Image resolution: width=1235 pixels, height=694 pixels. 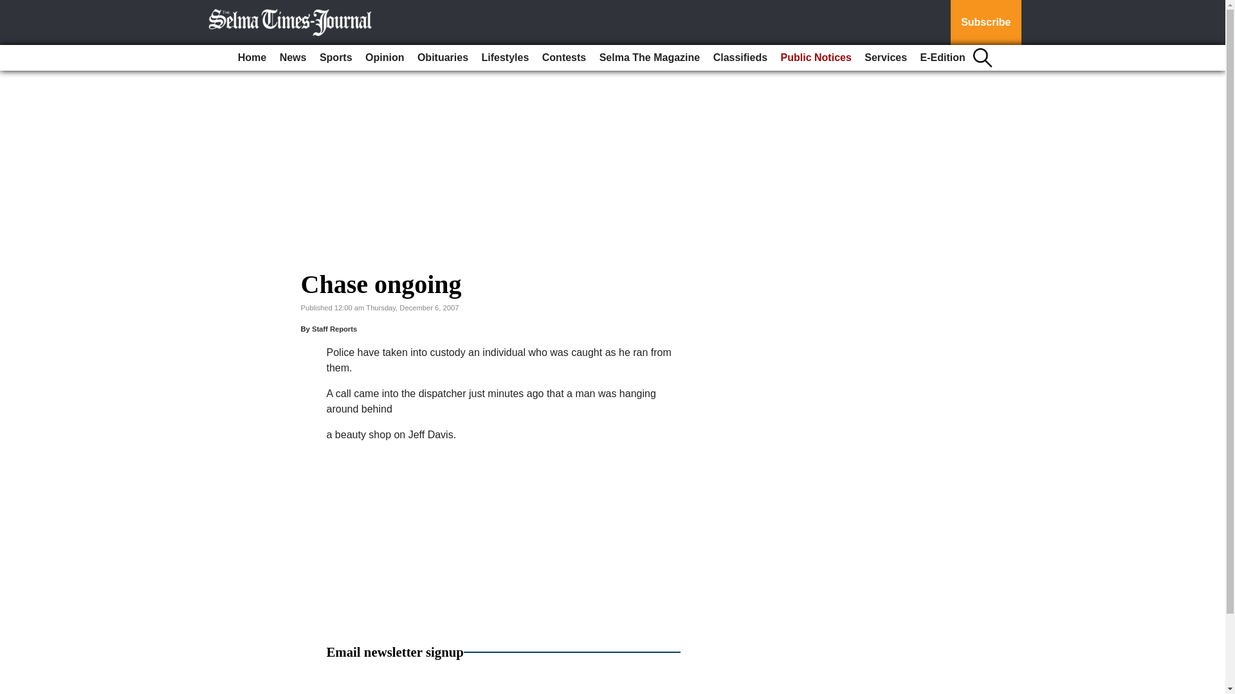 What do you see at coordinates (12, 8) in the screenshot?
I see `Go` at bounding box center [12, 8].